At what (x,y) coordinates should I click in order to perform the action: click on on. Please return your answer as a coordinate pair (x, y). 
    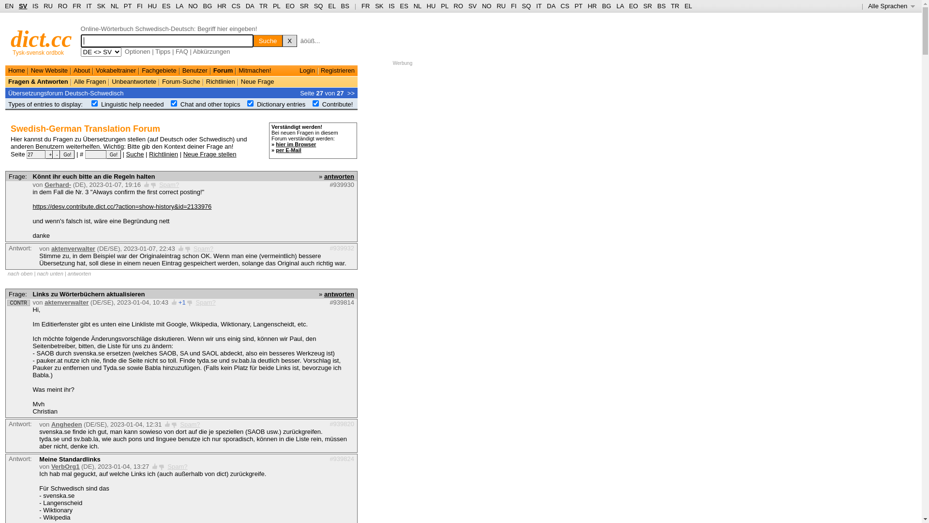
    Looking at the image, I should click on (315, 104).